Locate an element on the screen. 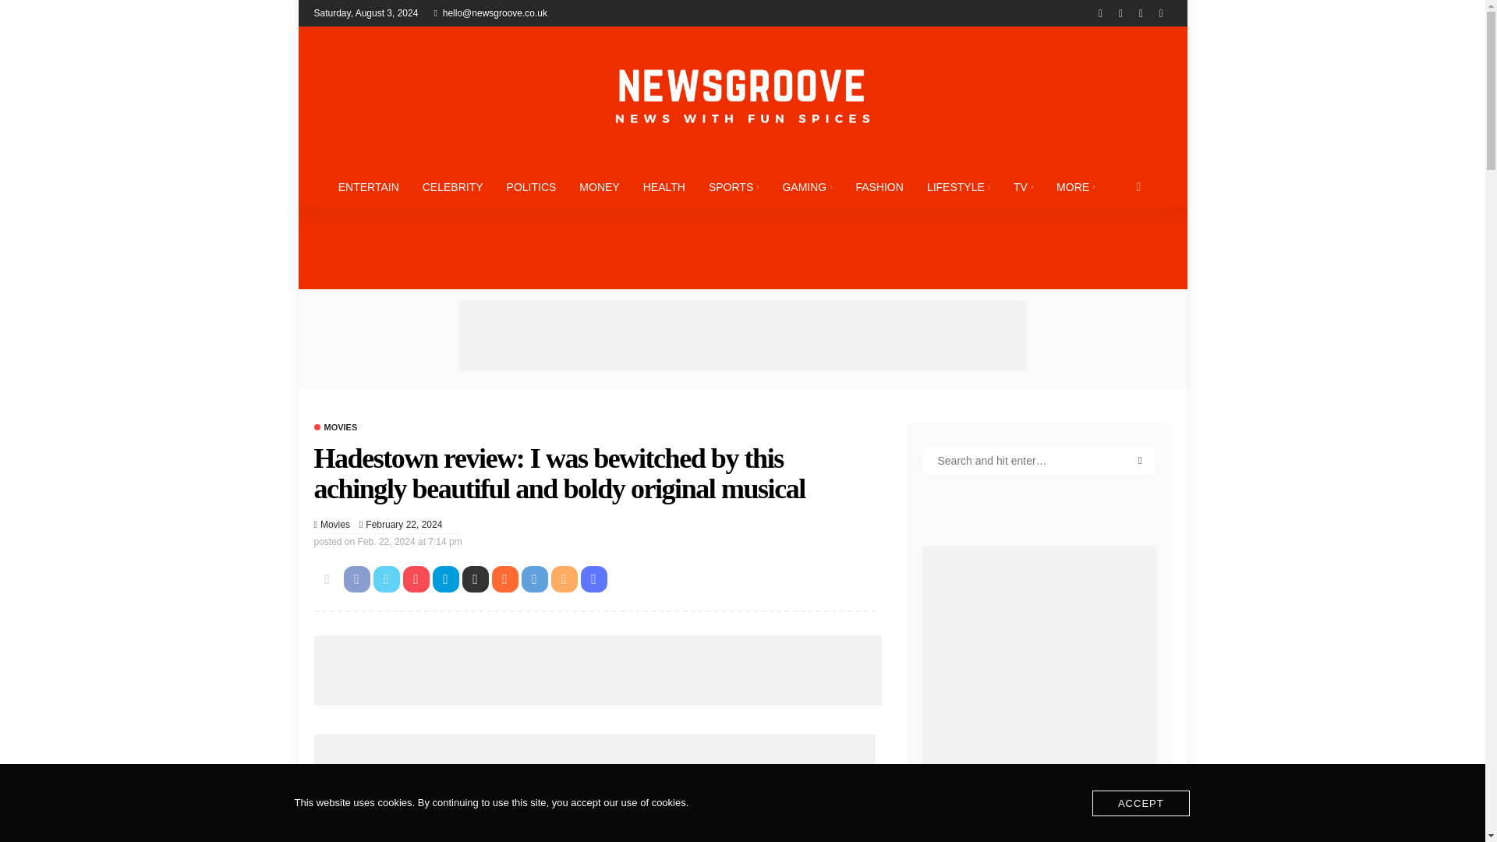 The image size is (1497, 842). NewsGroove Uk is located at coordinates (741, 96).